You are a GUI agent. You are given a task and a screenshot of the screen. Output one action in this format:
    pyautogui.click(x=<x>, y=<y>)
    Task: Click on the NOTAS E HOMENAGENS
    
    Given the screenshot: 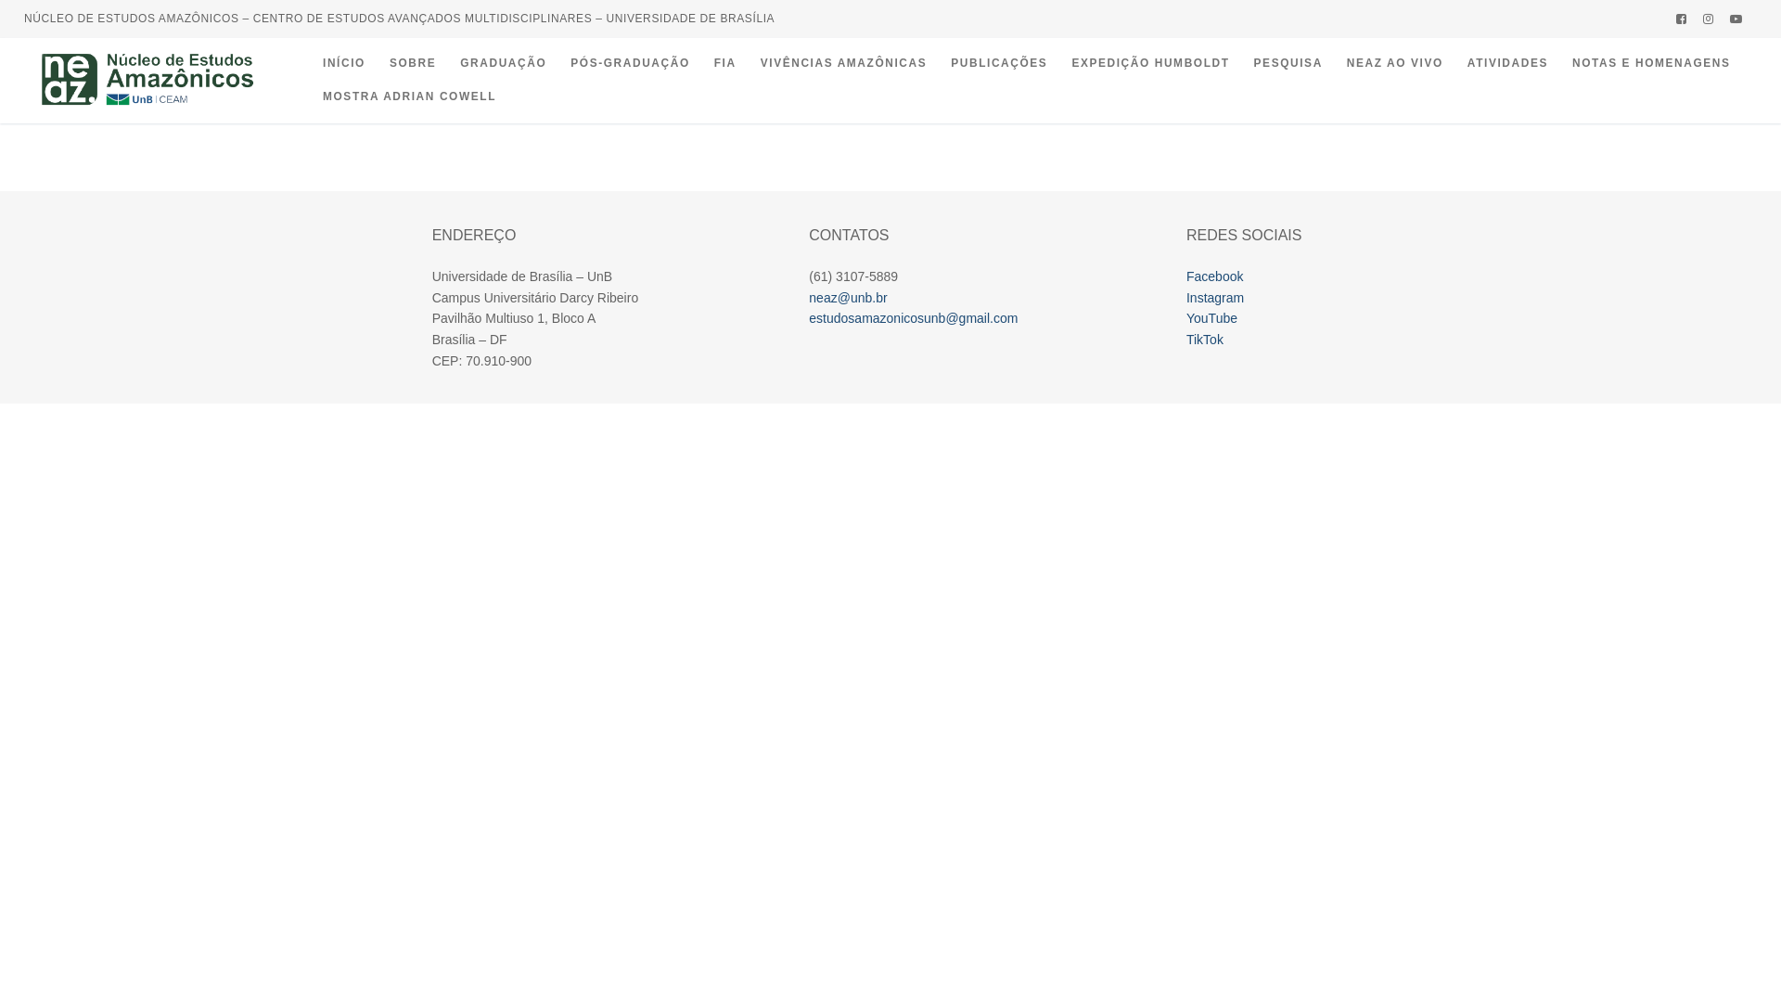 What is the action you would take?
    pyautogui.click(x=1651, y=64)
    